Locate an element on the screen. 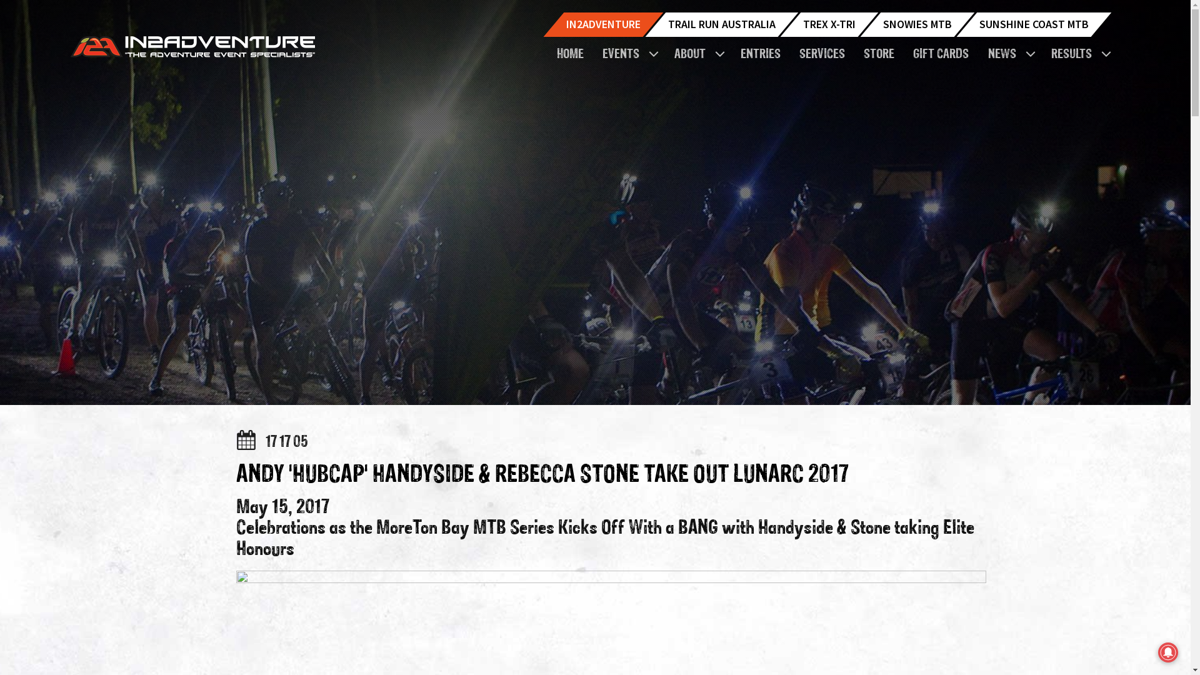 The width and height of the screenshot is (1200, 675). TRAIL RUN AUSTRALIA is located at coordinates (721, 25).